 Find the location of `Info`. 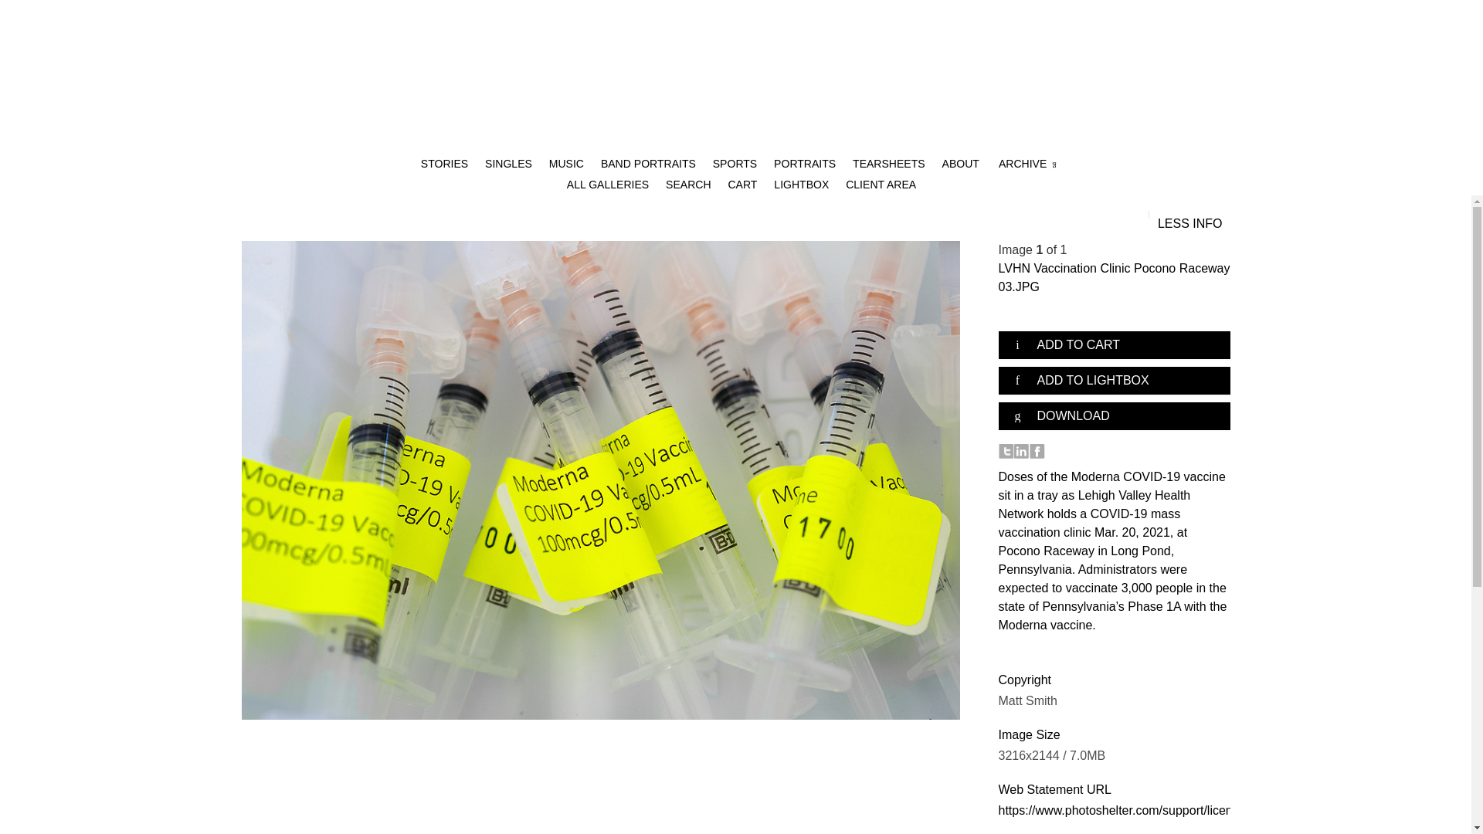

Info is located at coordinates (1189, 224).